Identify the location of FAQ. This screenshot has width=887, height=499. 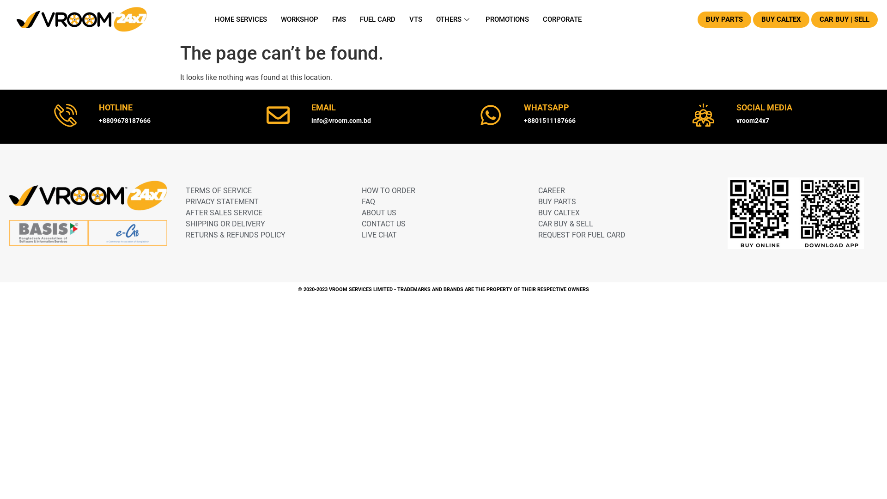
(436, 202).